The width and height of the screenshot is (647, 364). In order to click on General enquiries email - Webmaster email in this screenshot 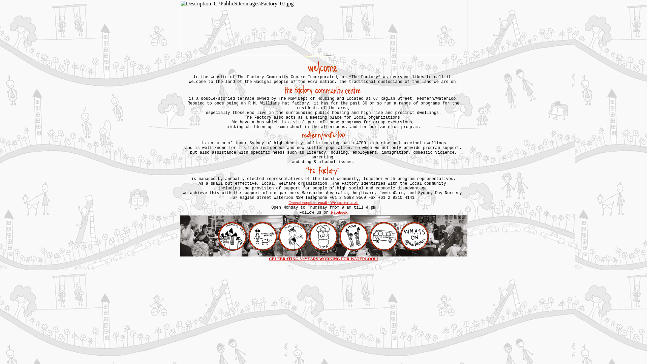, I will do `click(323, 203)`.